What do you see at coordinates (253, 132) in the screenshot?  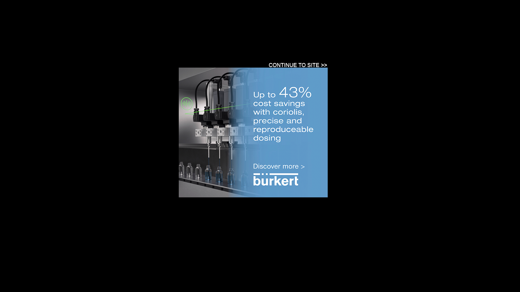 I see `3rd party ad content` at bounding box center [253, 132].